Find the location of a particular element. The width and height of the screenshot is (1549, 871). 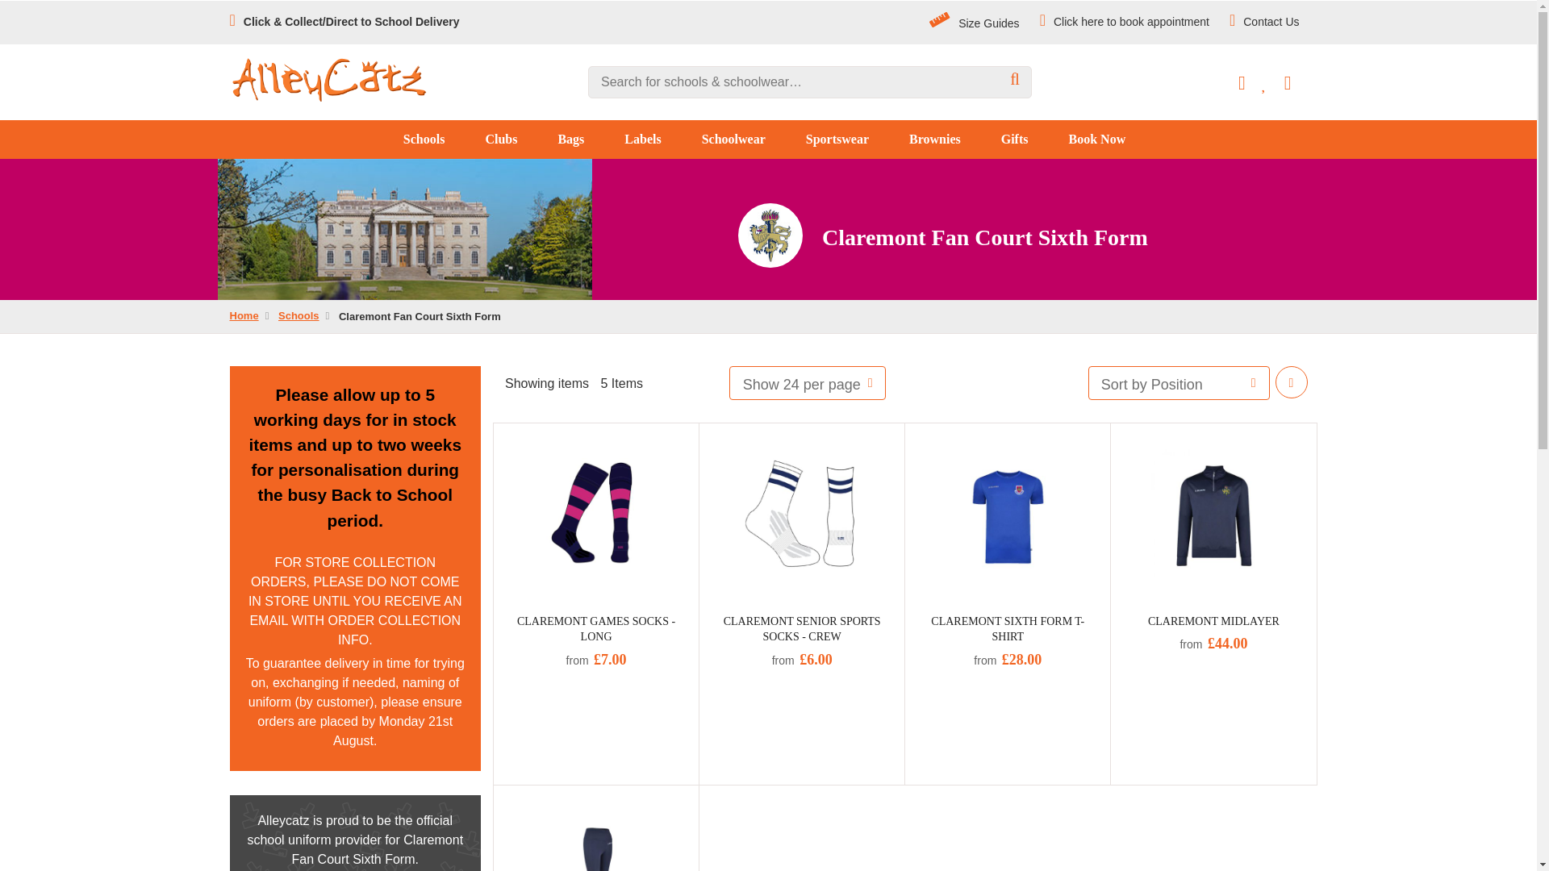

 Contact Us is located at coordinates (1264, 21).